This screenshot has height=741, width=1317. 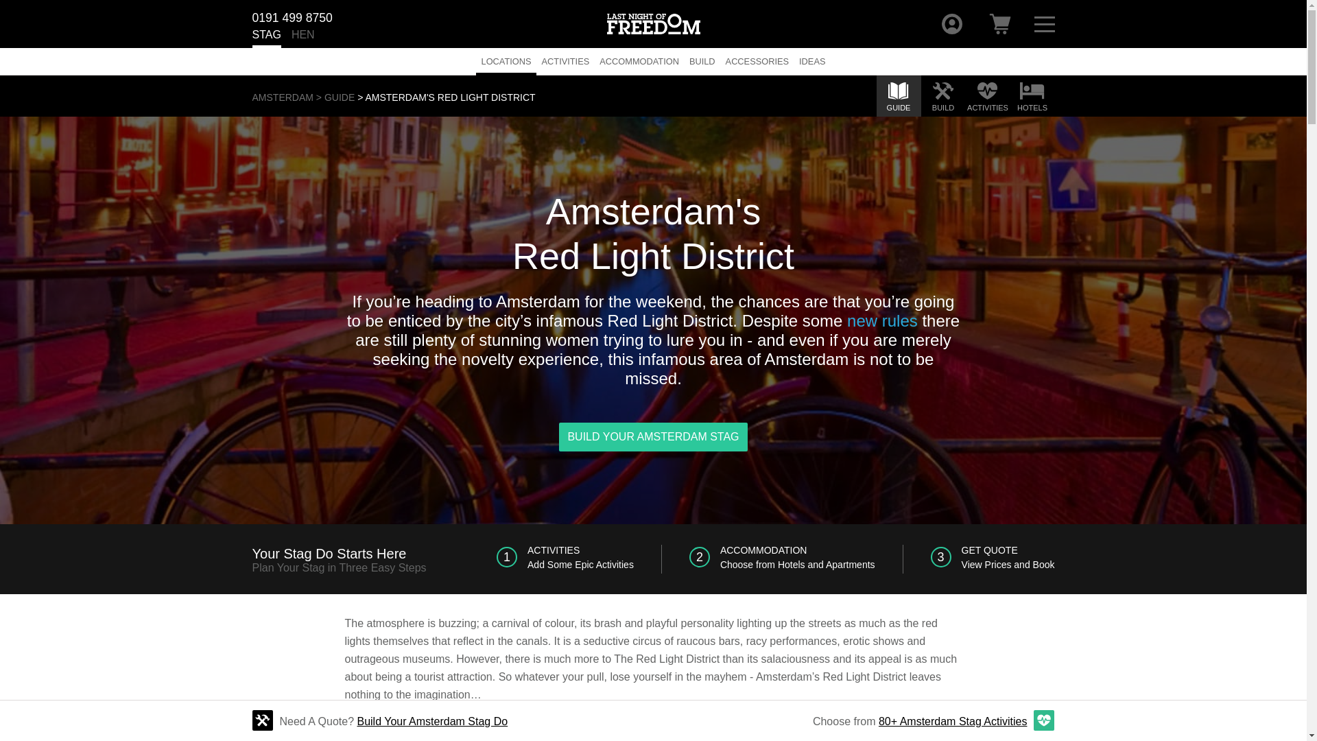 What do you see at coordinates (652, 23) in the screenshot?
I see `LNOF Home` at bounding box center [652, 23].